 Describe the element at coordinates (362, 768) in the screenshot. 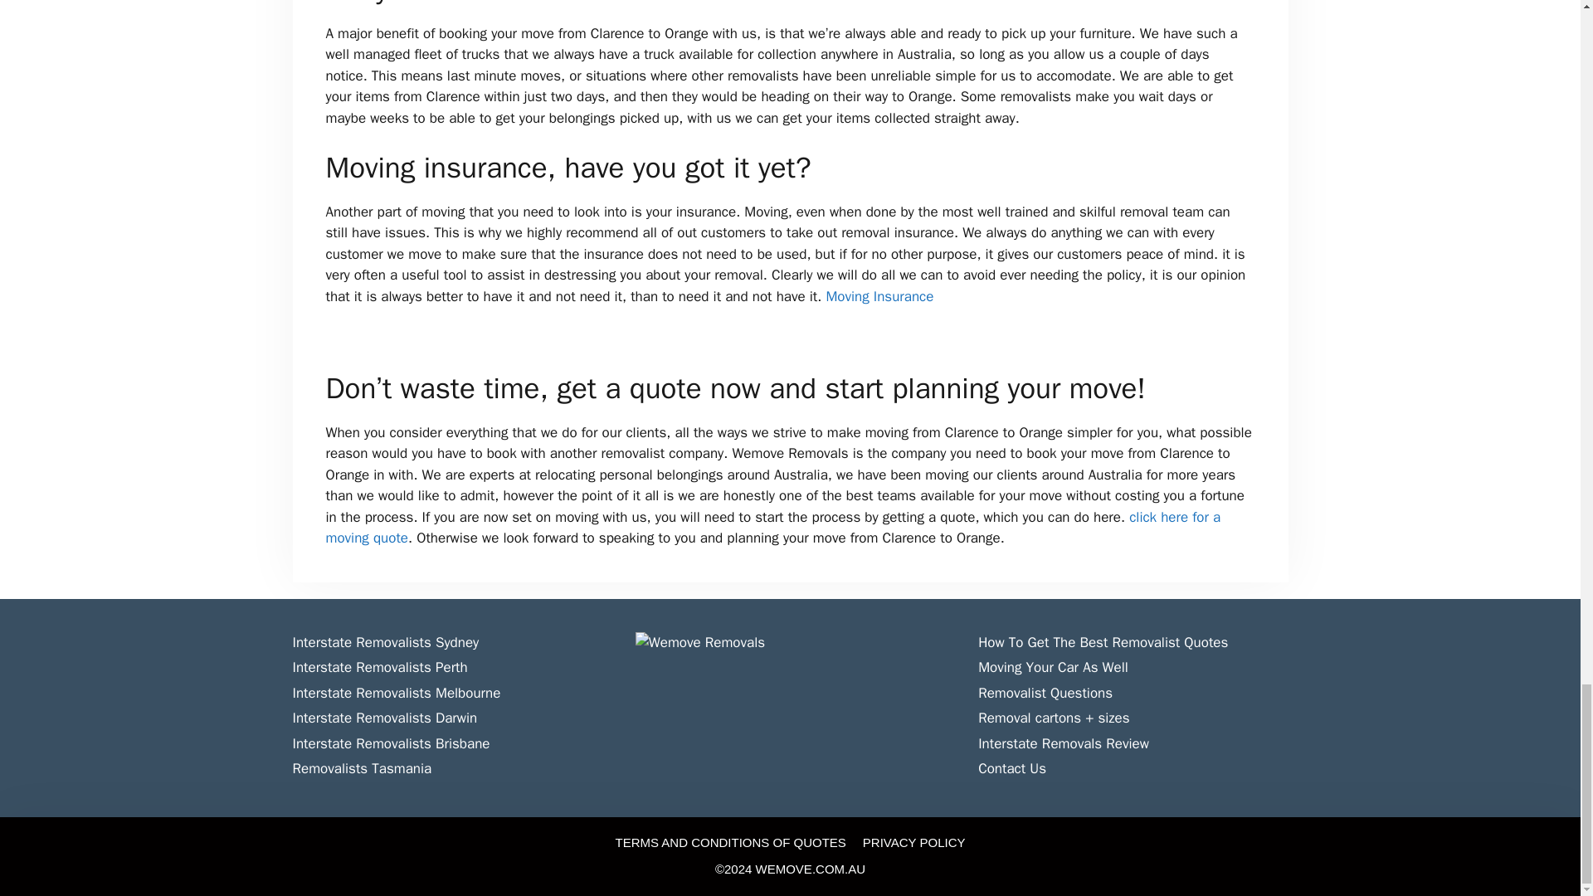

I see `Removalists Tasmania` at that location.